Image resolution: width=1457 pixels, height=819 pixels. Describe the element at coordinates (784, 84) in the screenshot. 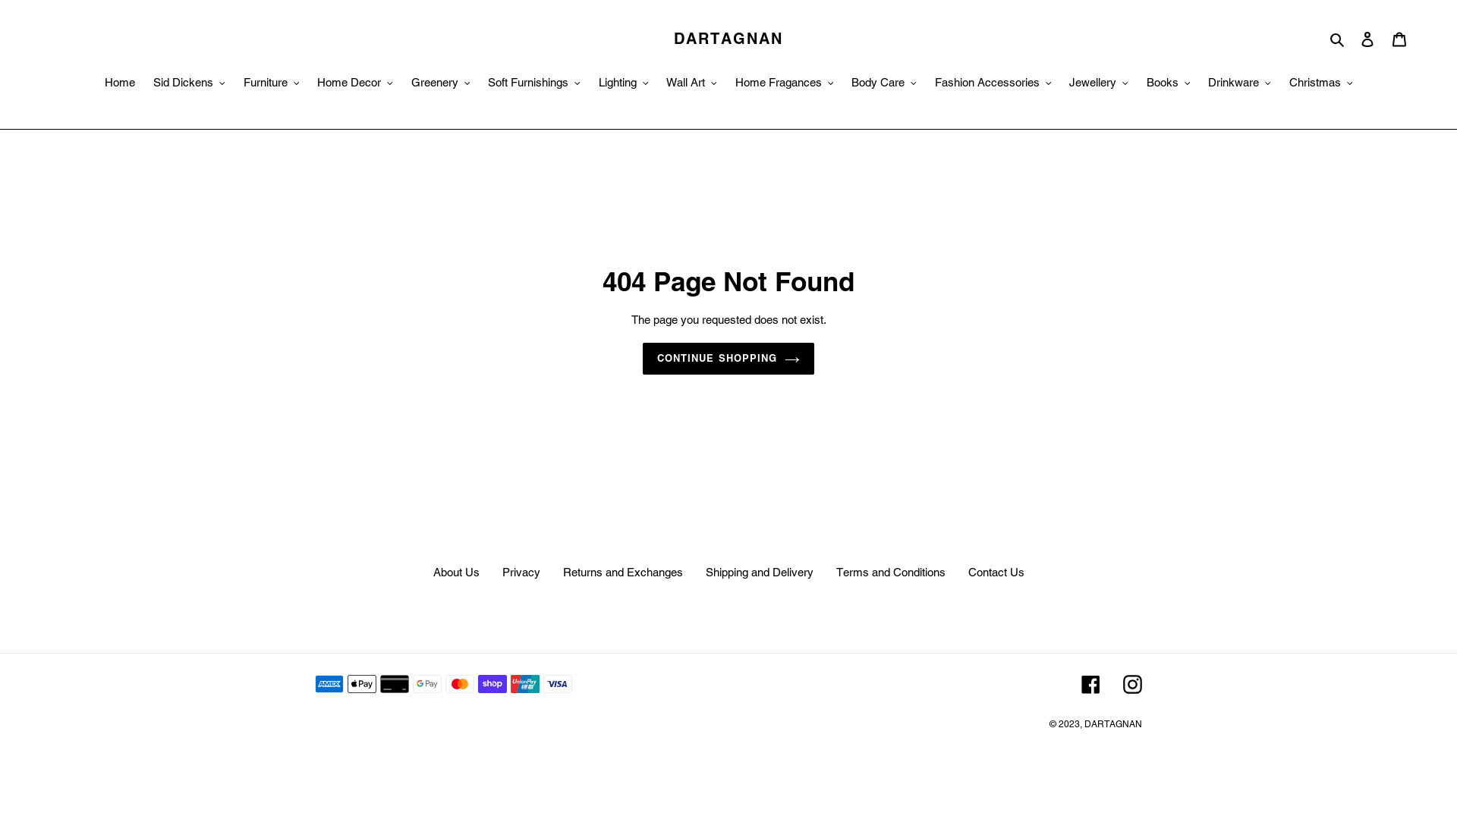

I see `Home Fragances` at that location.